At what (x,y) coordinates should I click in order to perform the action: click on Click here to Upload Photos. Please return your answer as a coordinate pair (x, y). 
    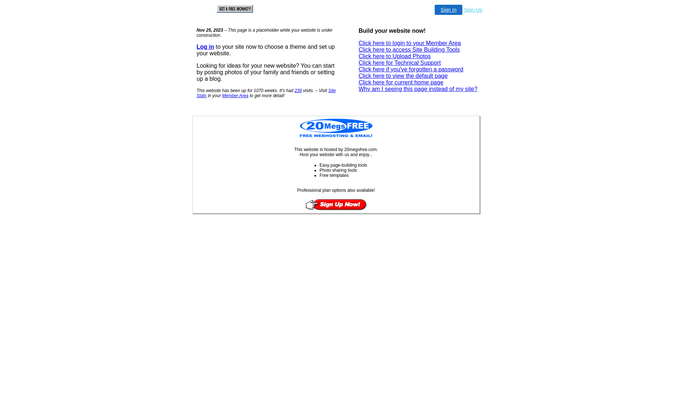
    Looking at the image, I should click on (395, 56).